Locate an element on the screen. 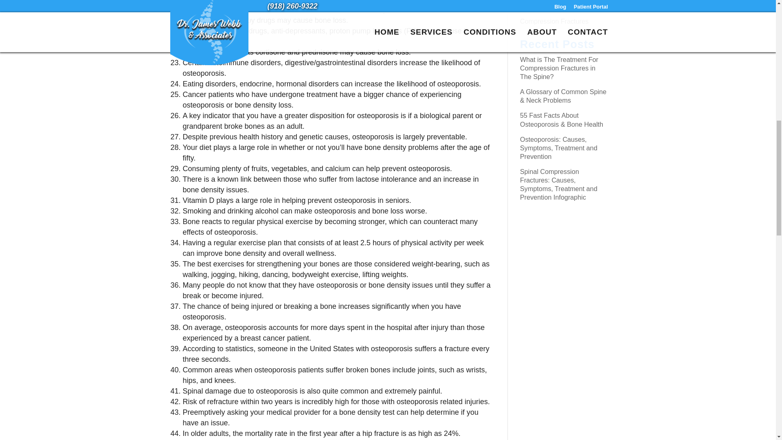 Image resolution: width=782 pixels, height=440 pixels. Compression Fractures is located at coordinates (554, 21).